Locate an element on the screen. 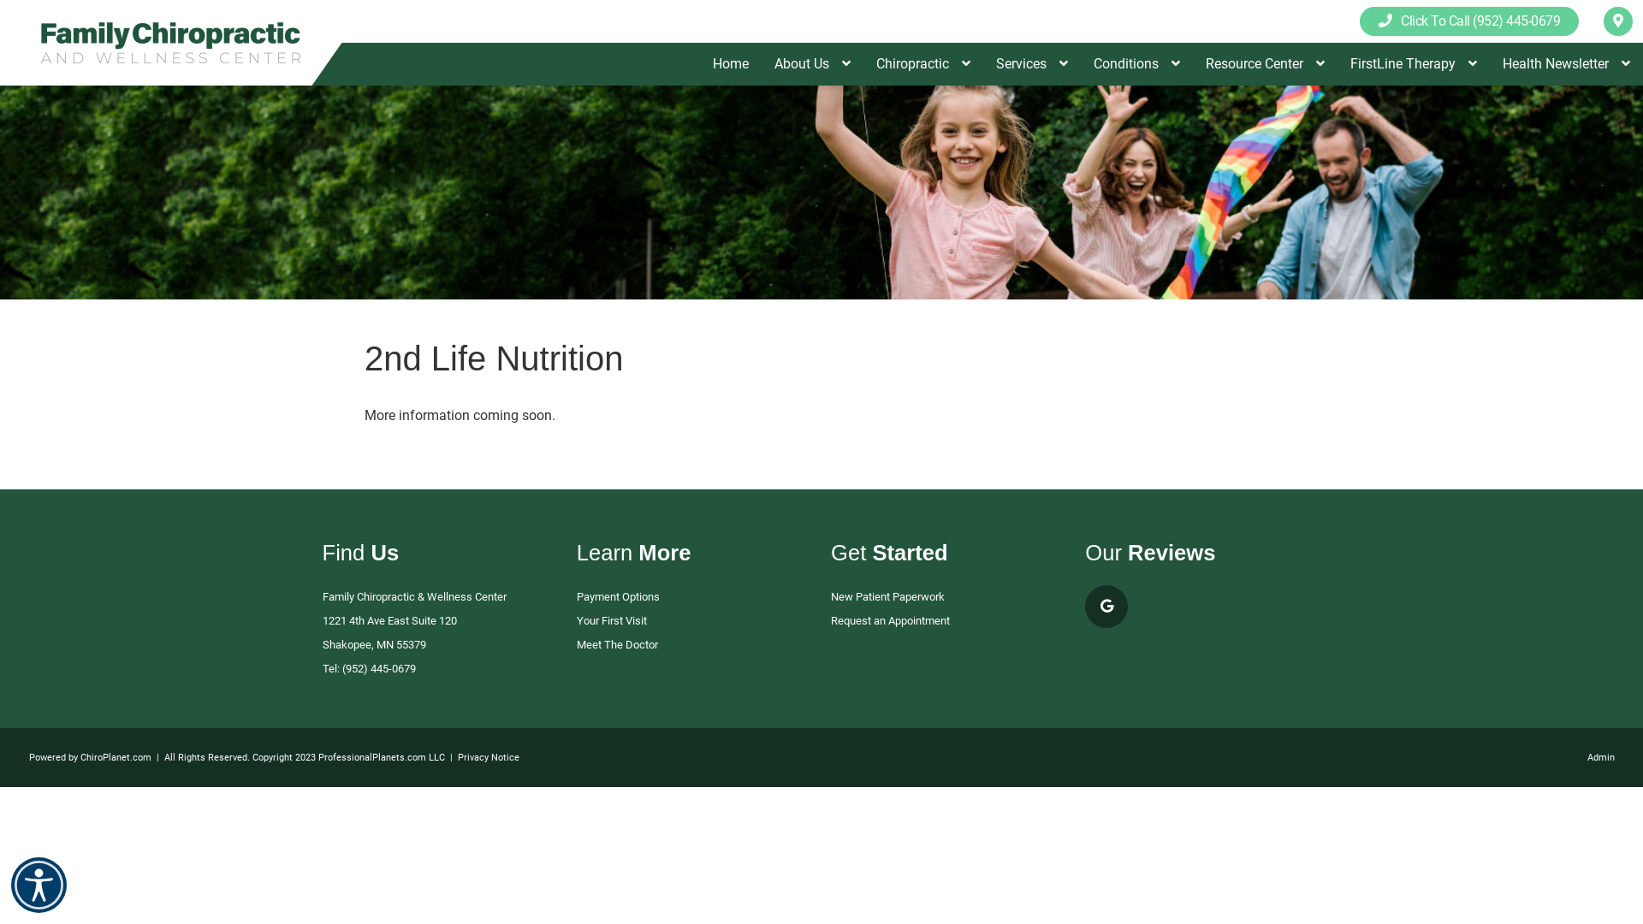 The width and height of the screenshot is (1643, 924). Services is located at coordinates (1032, 64).